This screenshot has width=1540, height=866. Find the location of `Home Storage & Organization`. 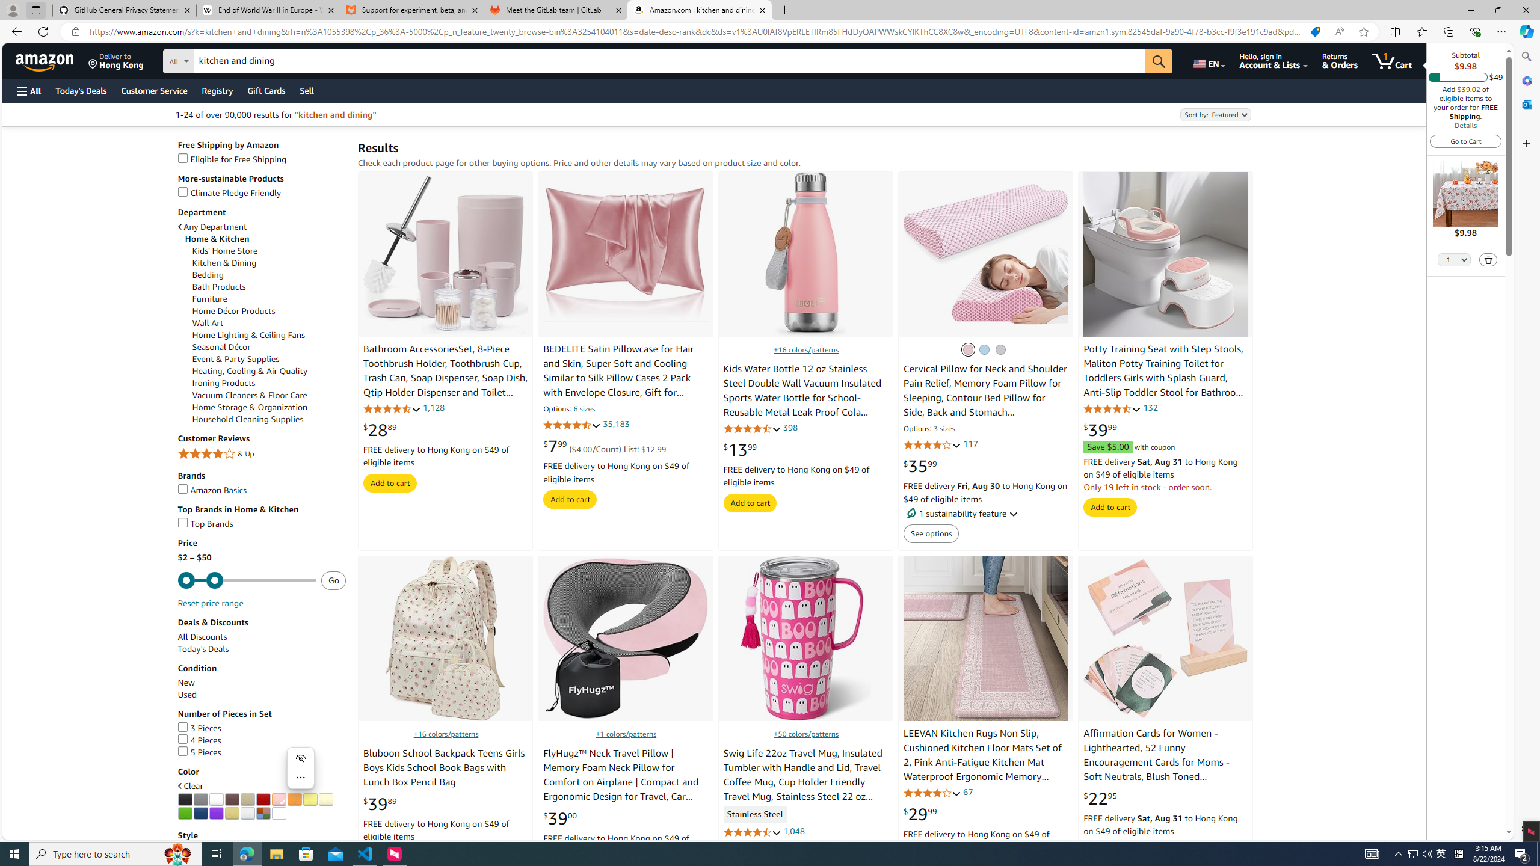

Home Storage & Organization is located at coordinates (269, 407).